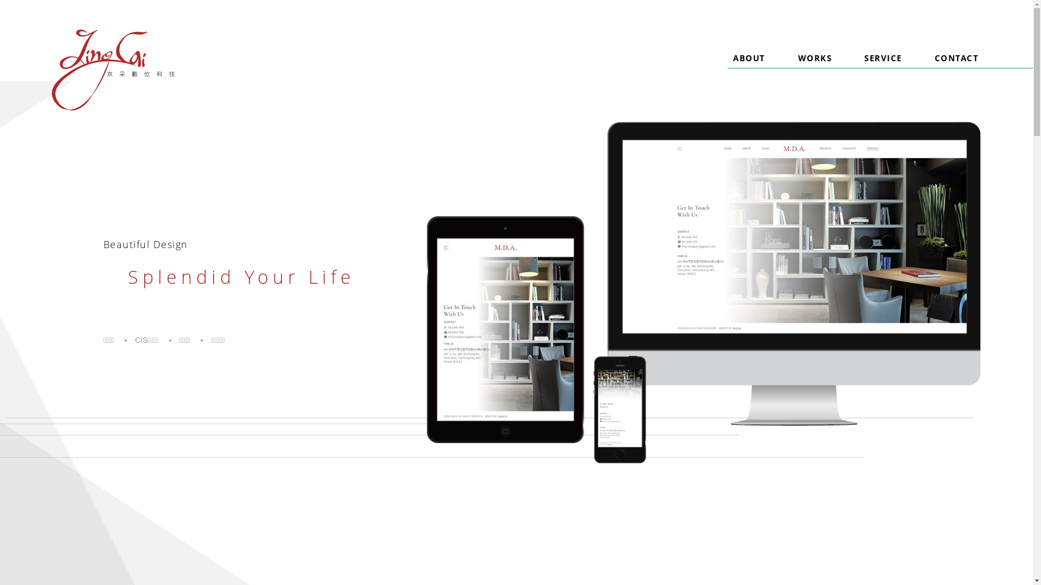 The height and width of the screenshot is (585, 1041). What do you see at coordinates (815, 68) in the screenshot?
I see `WORKS` at bounding box center [815, 68].